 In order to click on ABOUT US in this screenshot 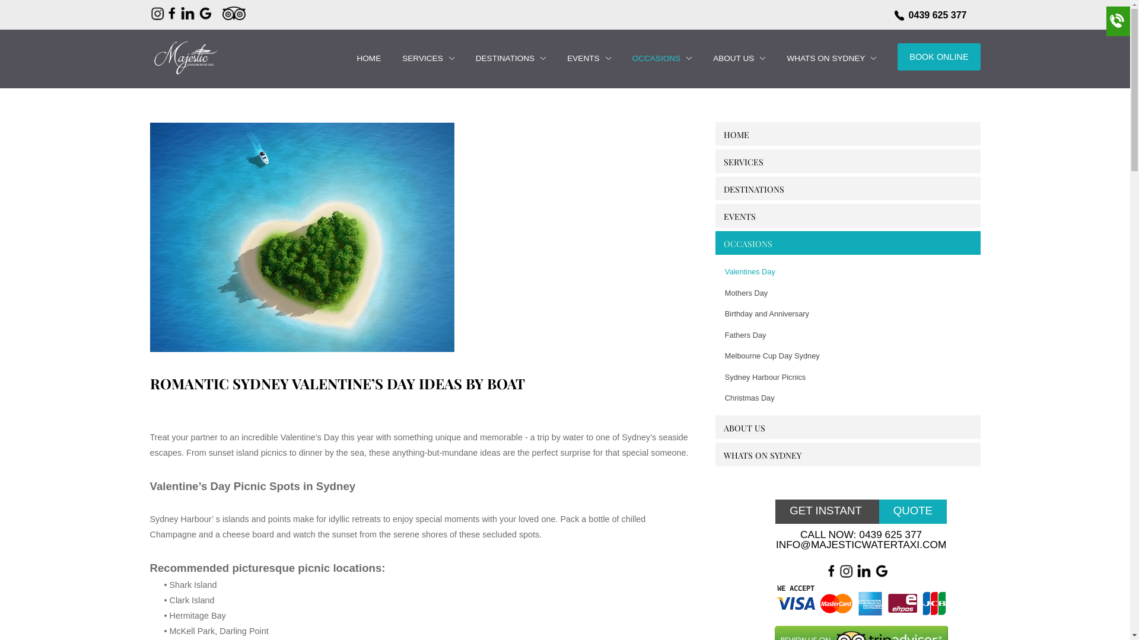, I will do `click(733, 58)`.